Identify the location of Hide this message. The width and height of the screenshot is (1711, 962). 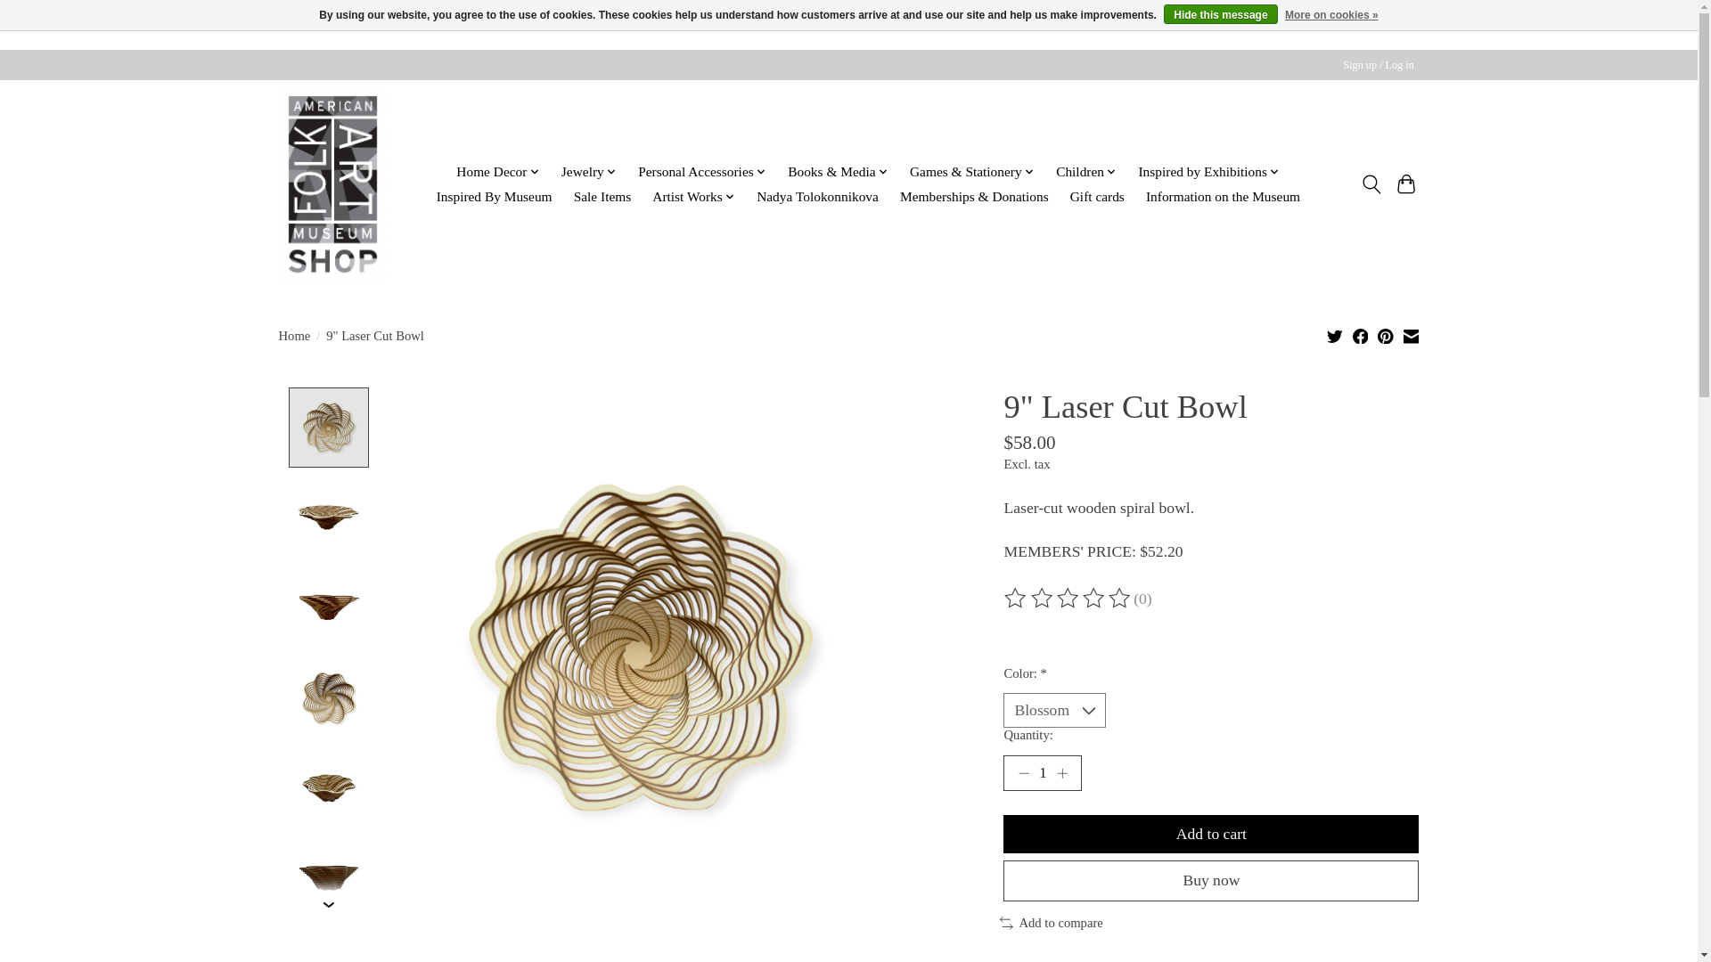
(1219, 14).